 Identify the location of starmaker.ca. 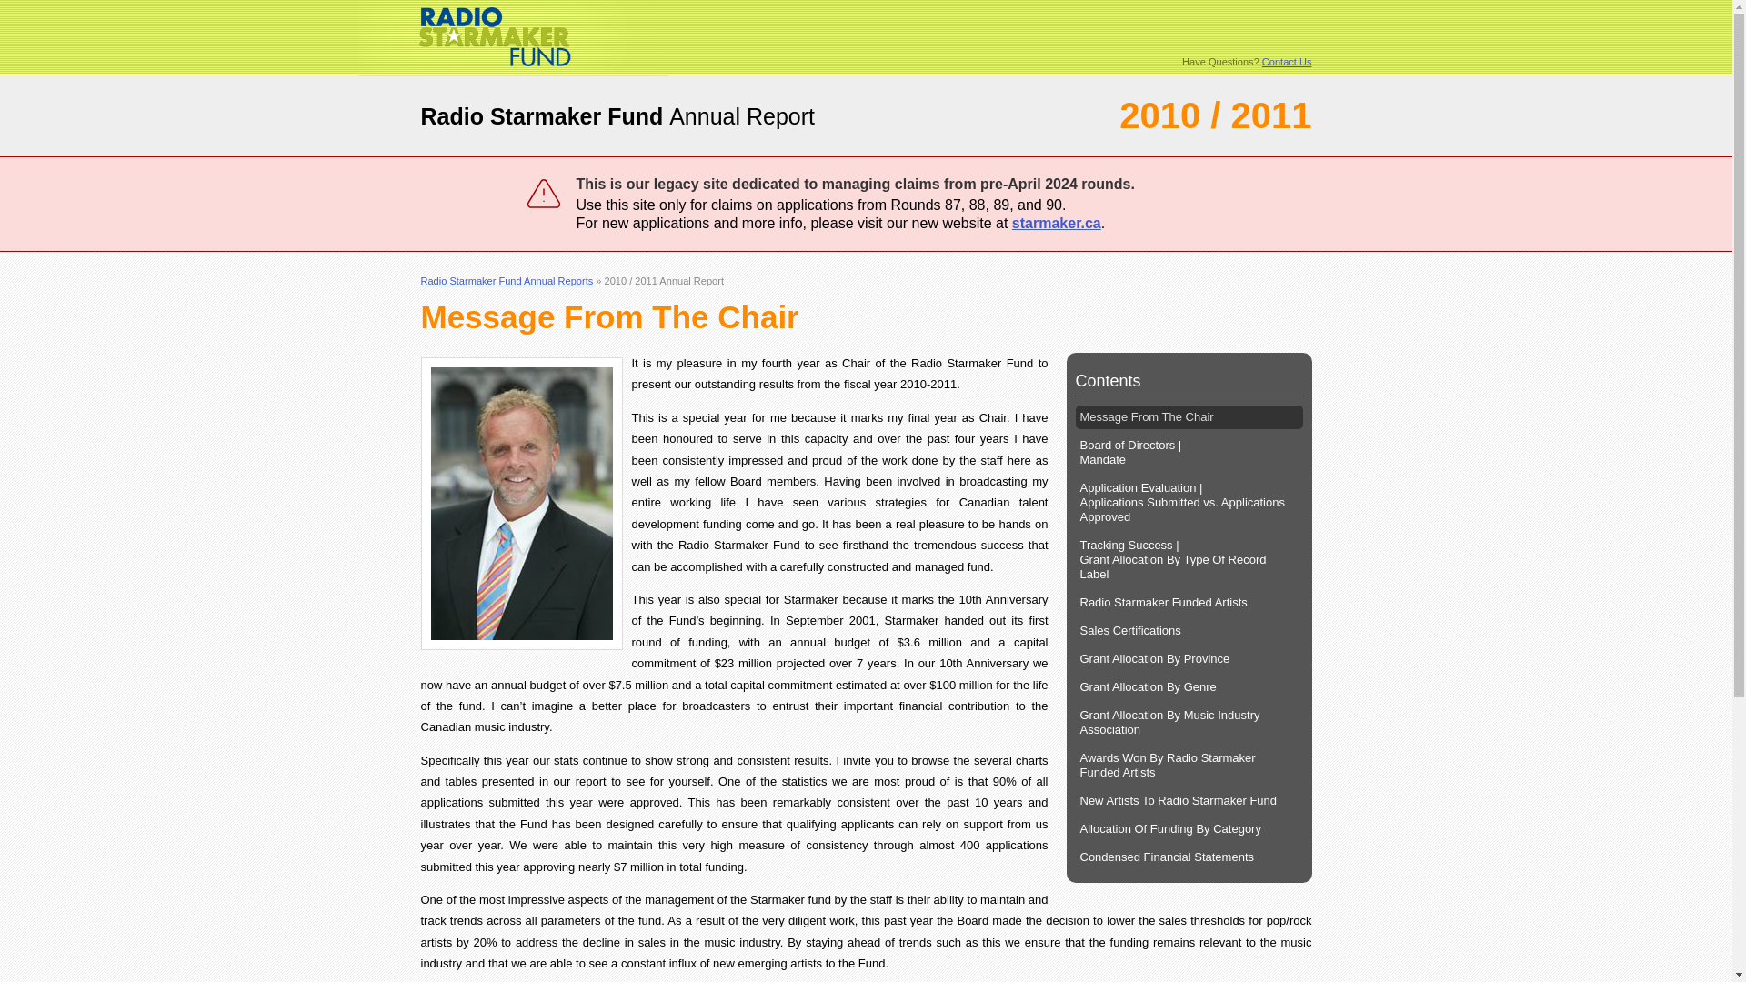
(1057, 222).